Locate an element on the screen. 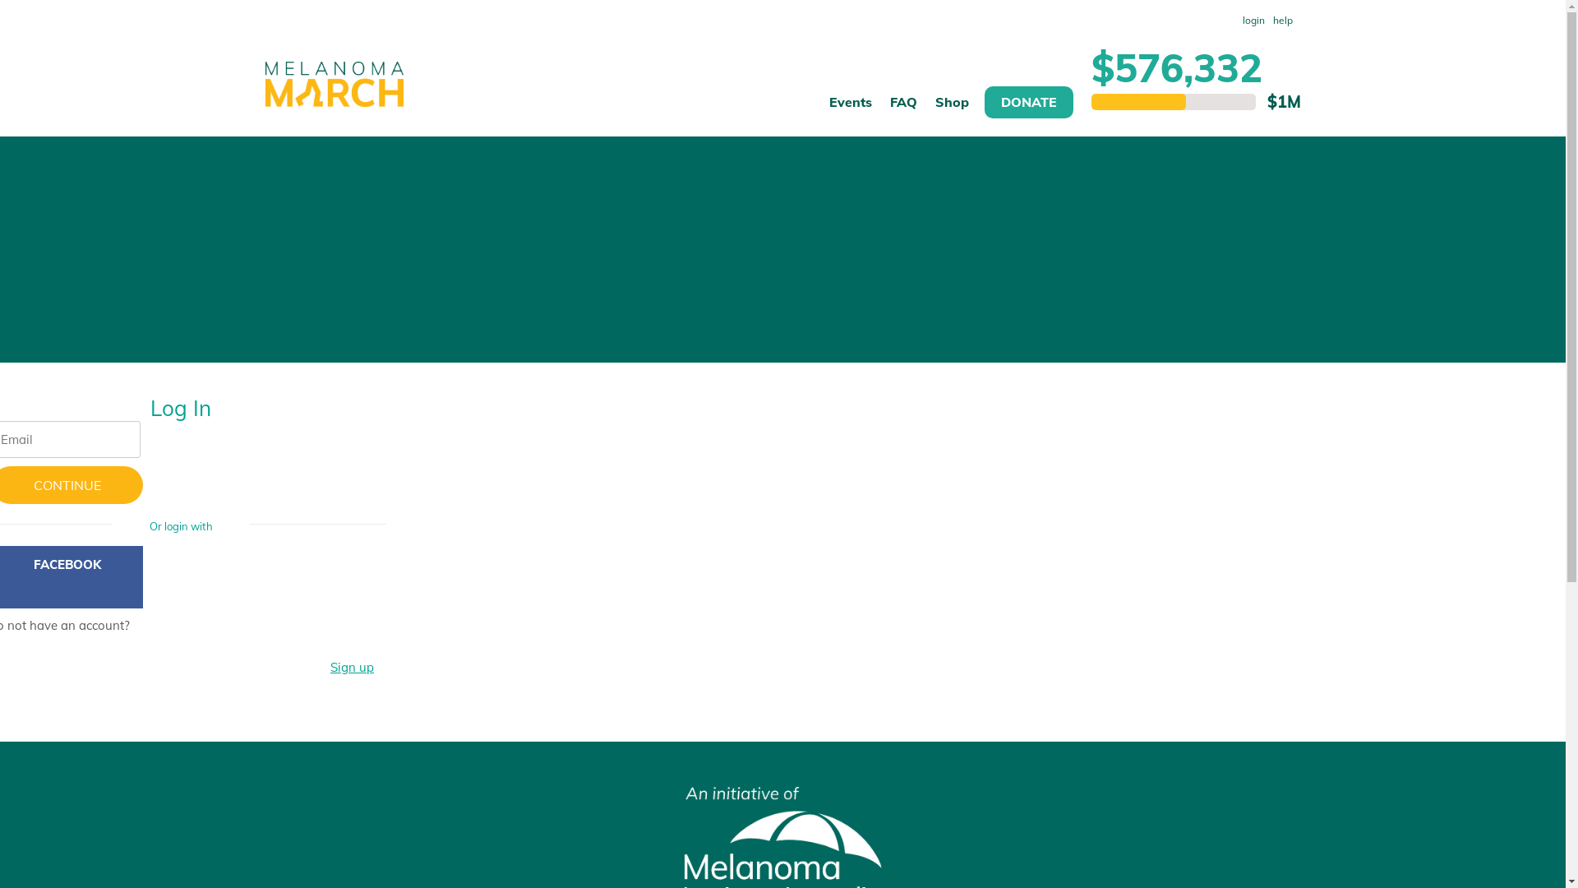 This screenshot has width=1578, height=888. Sign up is located at coordinates (352, 668).